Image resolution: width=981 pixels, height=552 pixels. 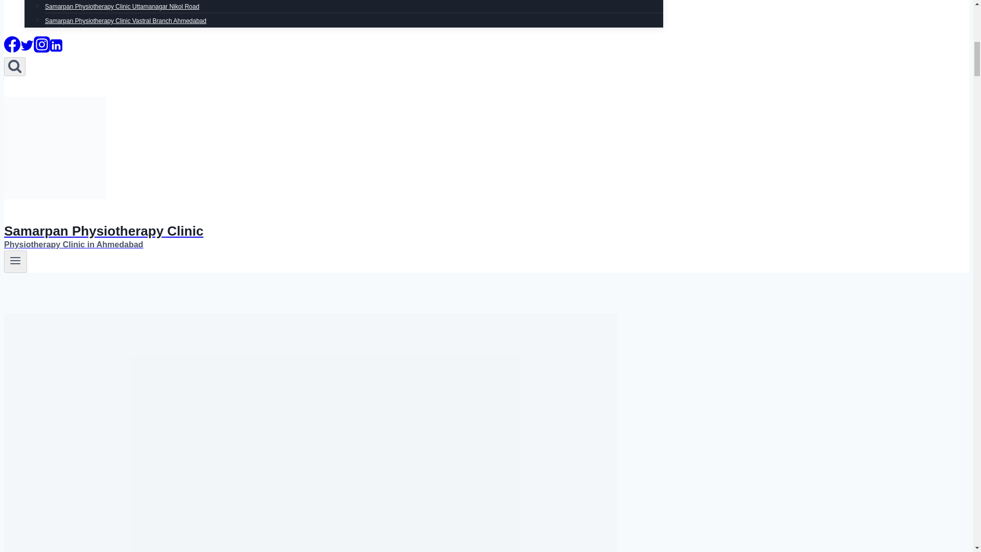 What do you see at coordinates (27, 45) in the screenshot?
I see `Twitter` at bounding box center [27, 45].